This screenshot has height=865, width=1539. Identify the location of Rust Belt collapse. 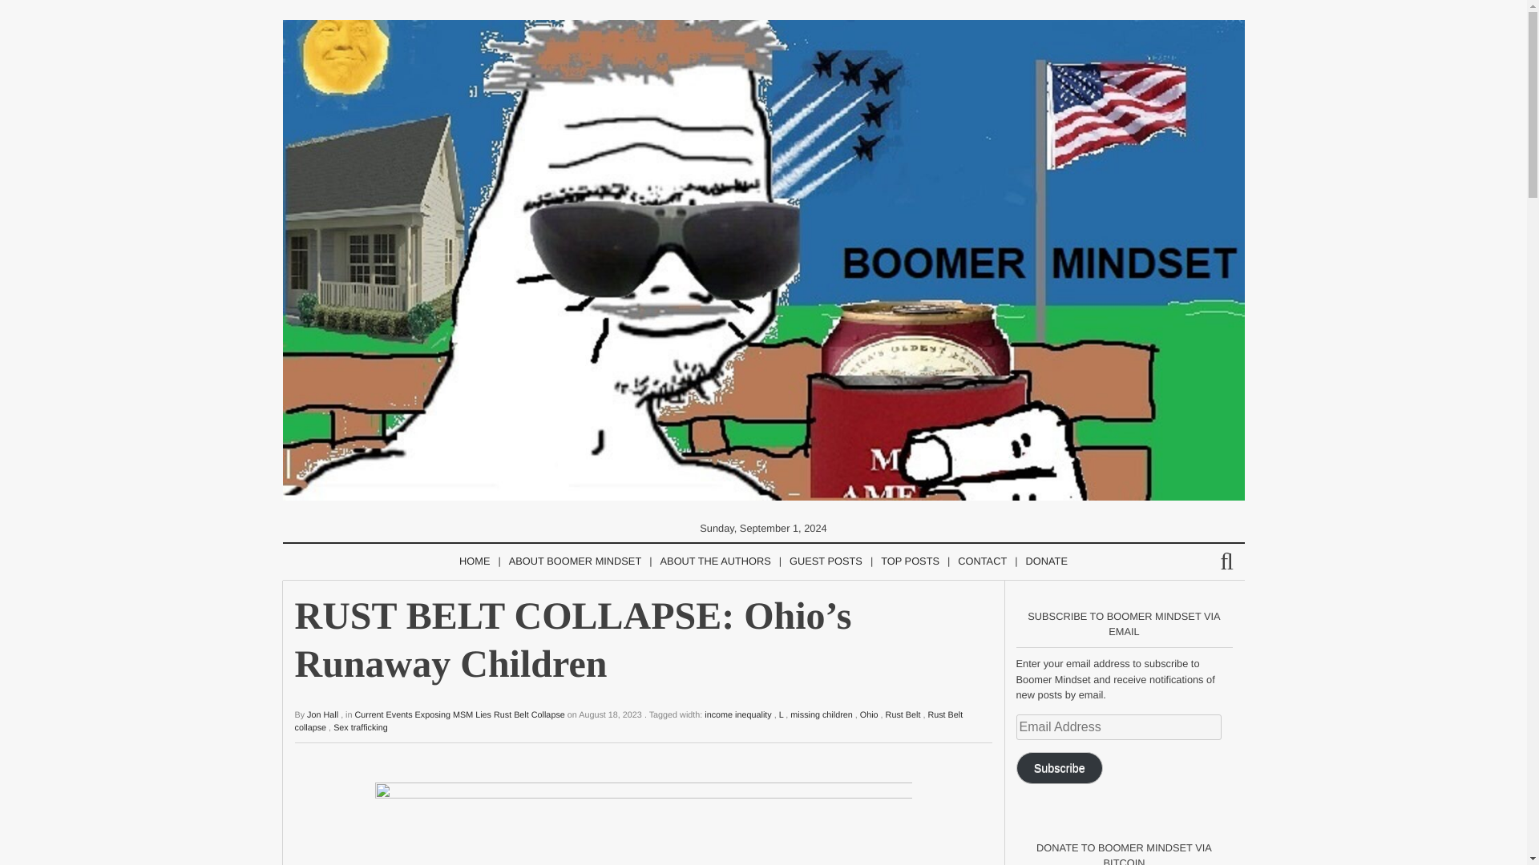
(628, 721).